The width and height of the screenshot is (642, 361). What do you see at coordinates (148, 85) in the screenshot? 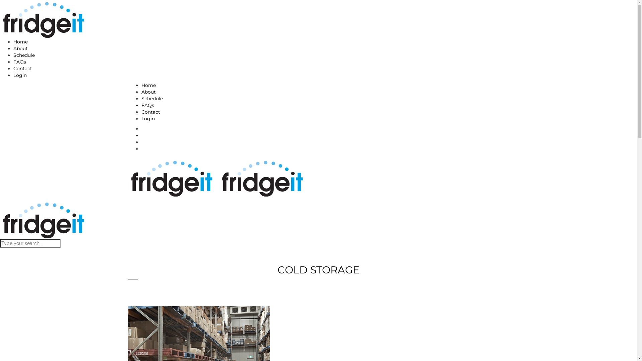
I see `Home` at bounding box center [148, 85].